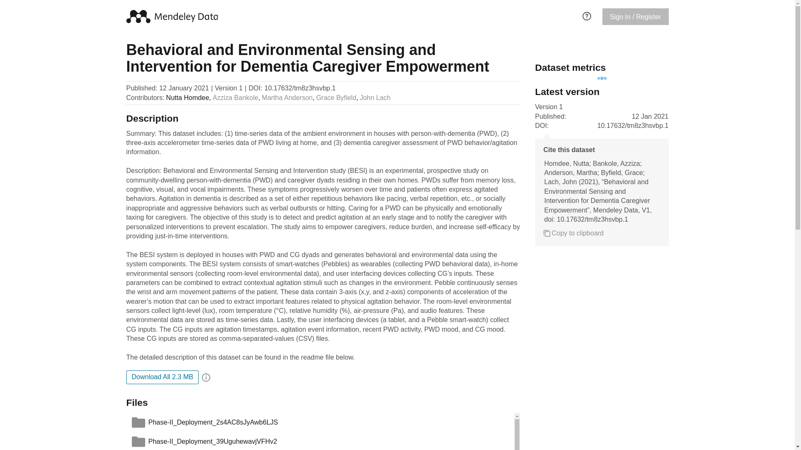 Image resolution: width=801 pixels, height=450 pixels. What do you see at coordinates (235, 97) in the screenshot?
I see `Azziza Bankole` at bounding box center [235, 97].